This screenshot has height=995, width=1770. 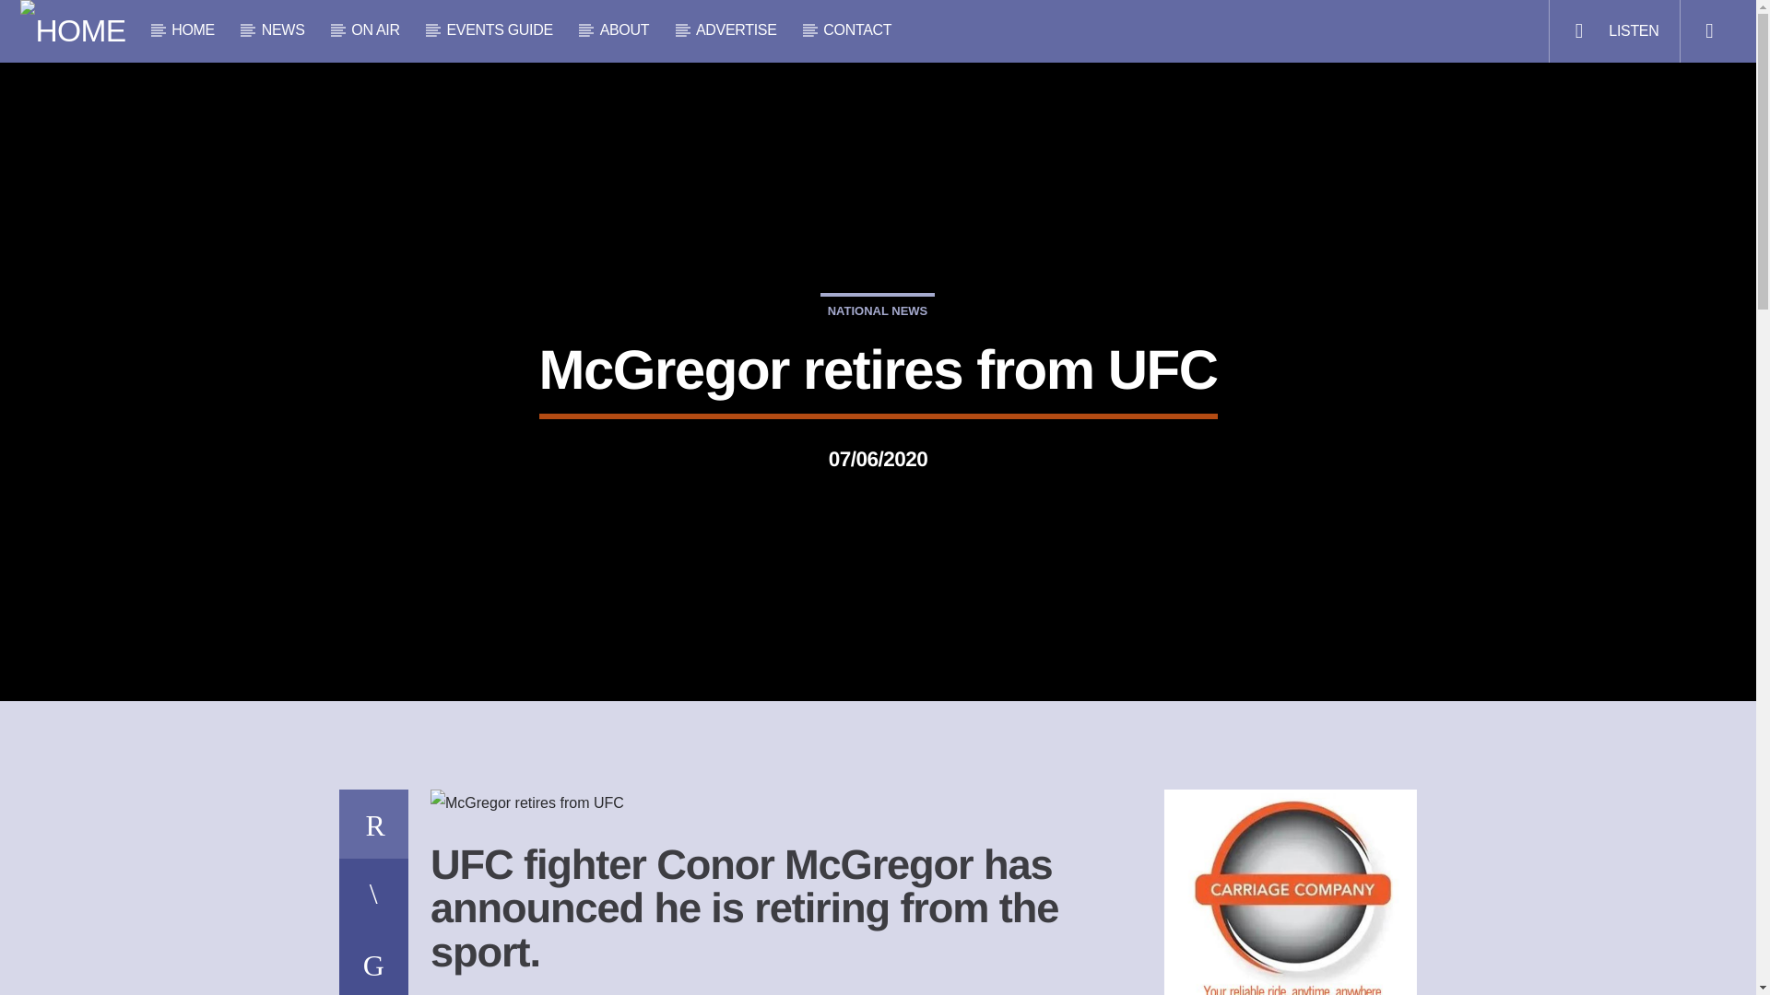 What do you see at coordinates (500, 29) in the screenshot?
I see `EVENTS GUIDE` at bounding box center [500, 29].